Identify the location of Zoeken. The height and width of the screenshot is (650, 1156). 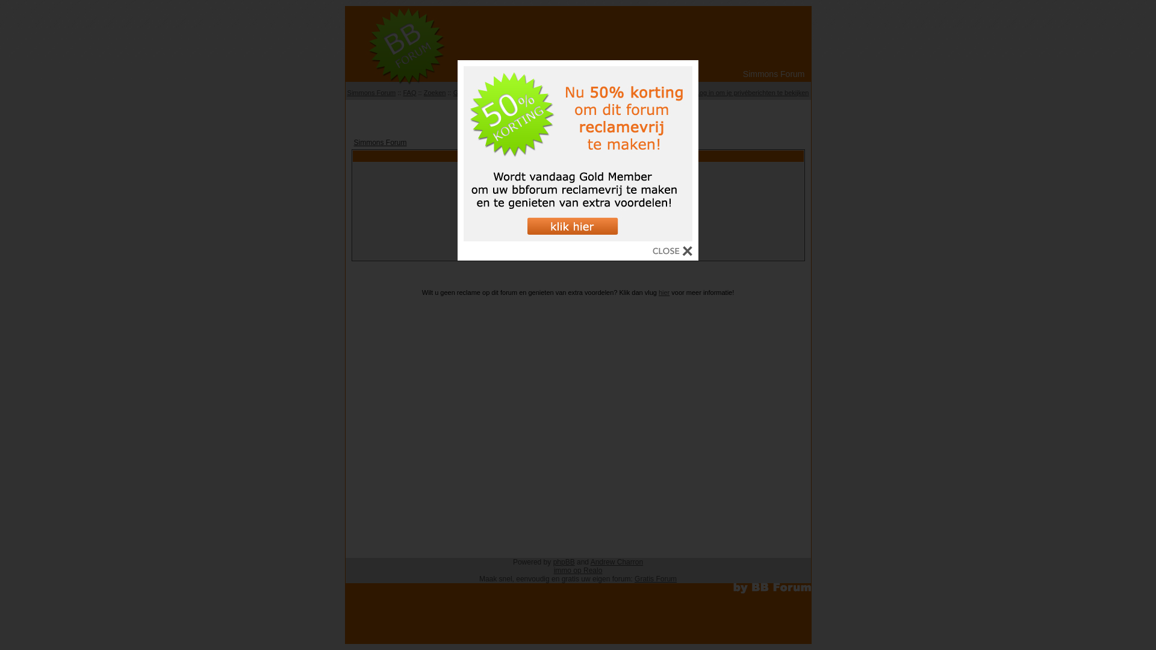
(435, 93).